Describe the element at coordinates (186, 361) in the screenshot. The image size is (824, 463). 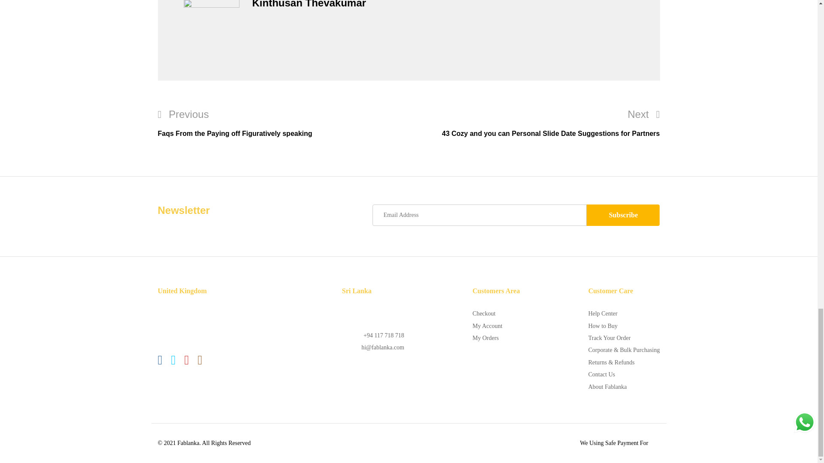
I see `Youtube` at that location.